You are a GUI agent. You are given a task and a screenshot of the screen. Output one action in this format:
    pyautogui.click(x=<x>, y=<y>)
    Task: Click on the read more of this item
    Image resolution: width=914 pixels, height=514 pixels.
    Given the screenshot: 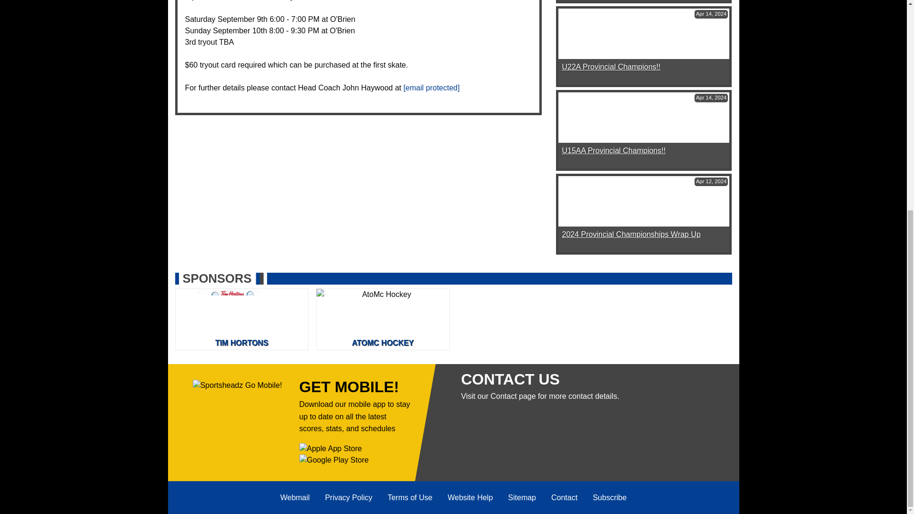 What is the action you would take?
    pyautogui.click(x=613, y=150)
    